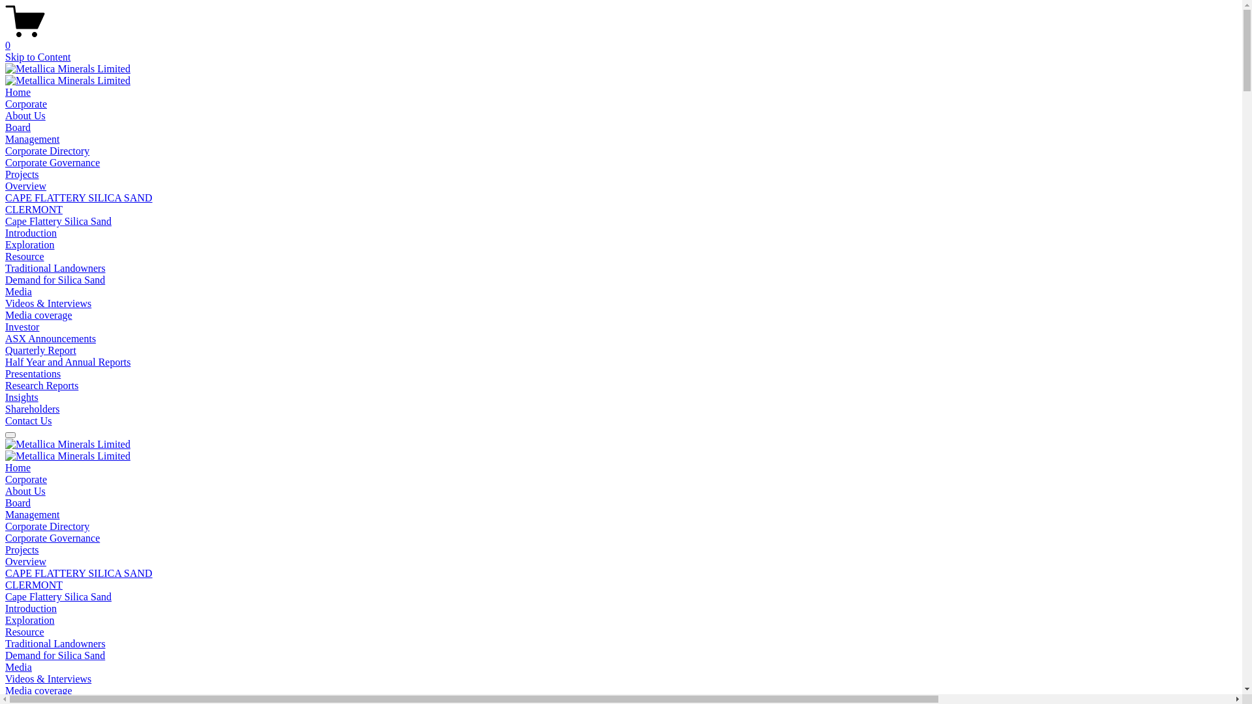 This screenshot has height=704, width=1252. Describe the element at coordinates (621, 40) in the screenshot. I see `0` at that location.